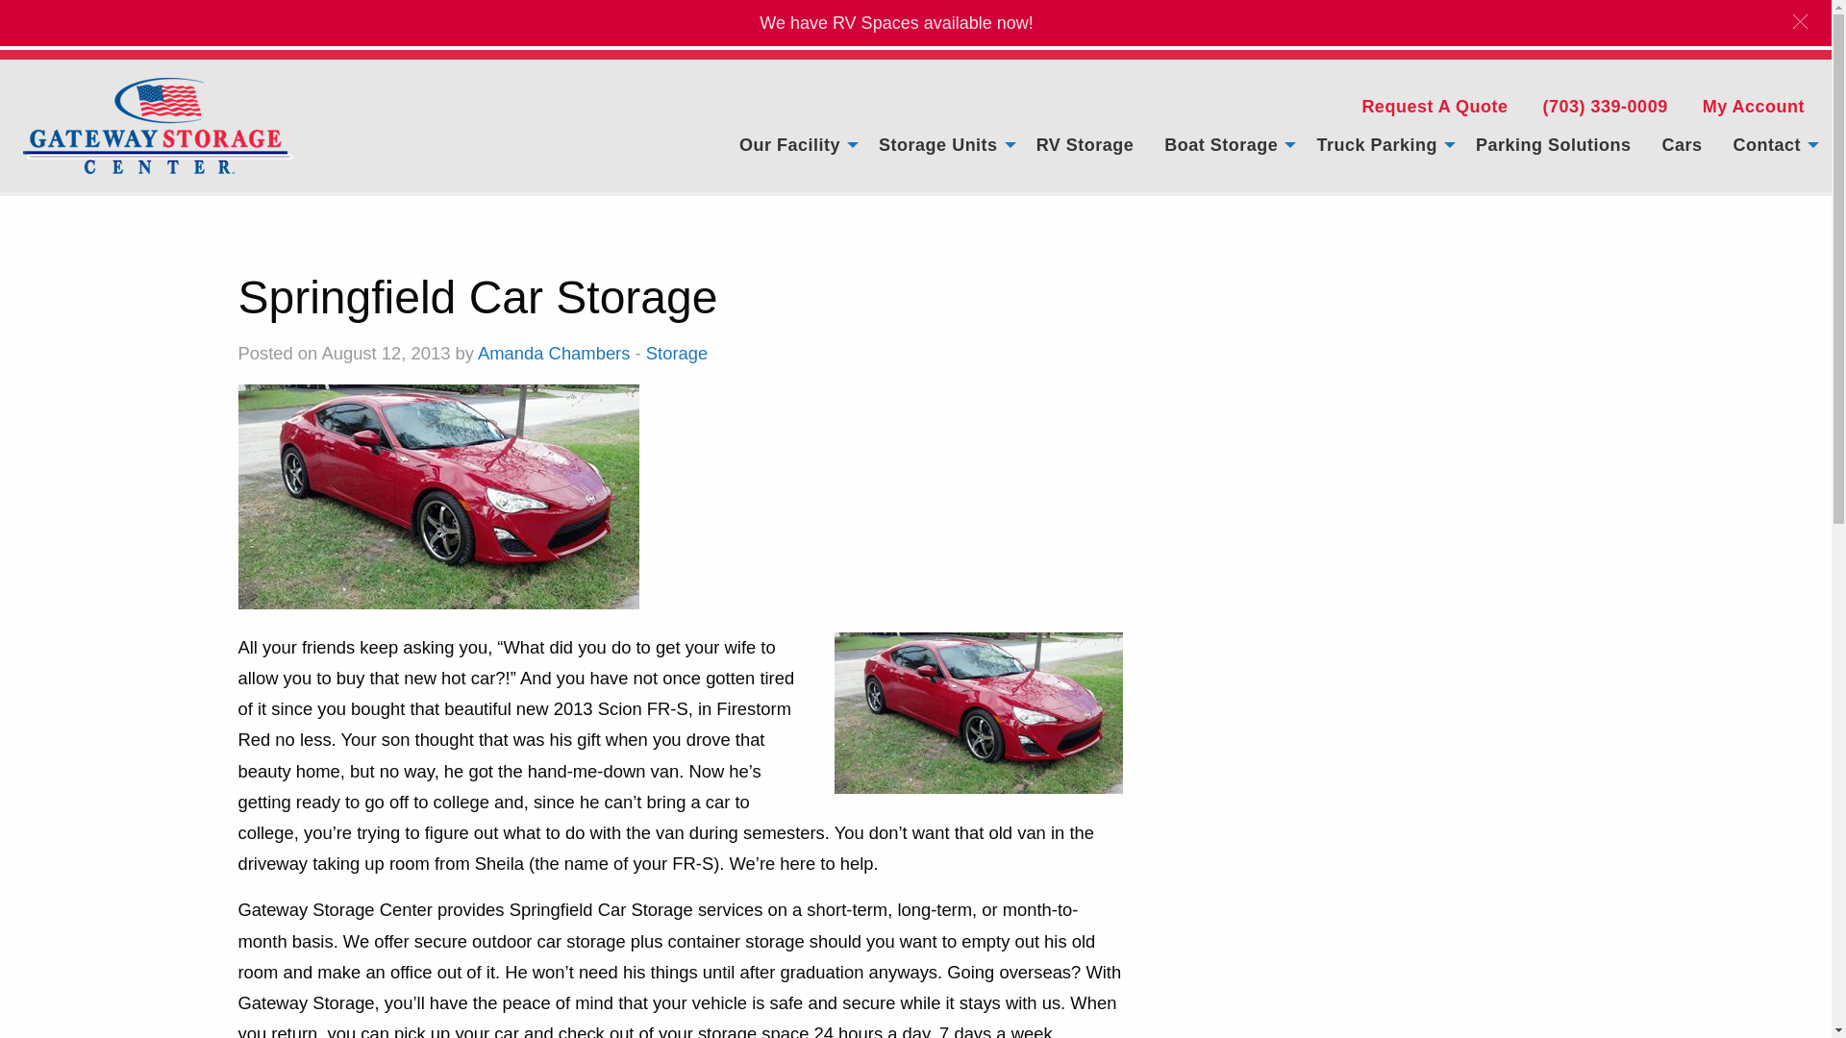 This screenshot has height=1038, width=1846. I want to click on Storage Units, so click(942, 144).